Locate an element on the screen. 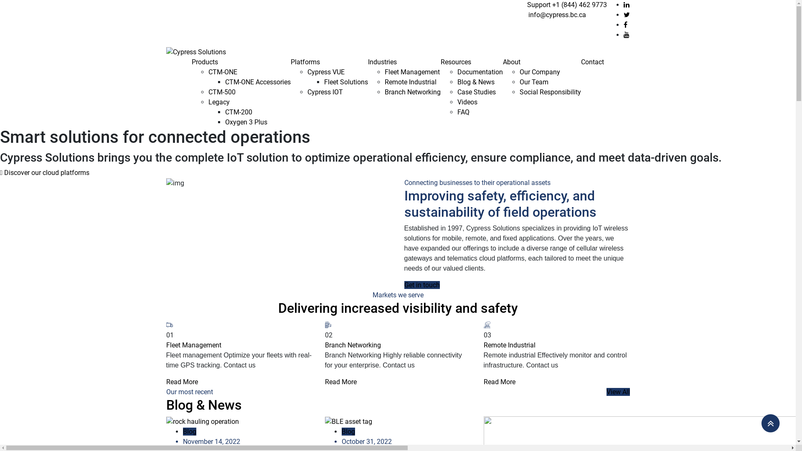 The width and height of the screenshot is (802, 451). Read More is located at coordinates (500, 382).